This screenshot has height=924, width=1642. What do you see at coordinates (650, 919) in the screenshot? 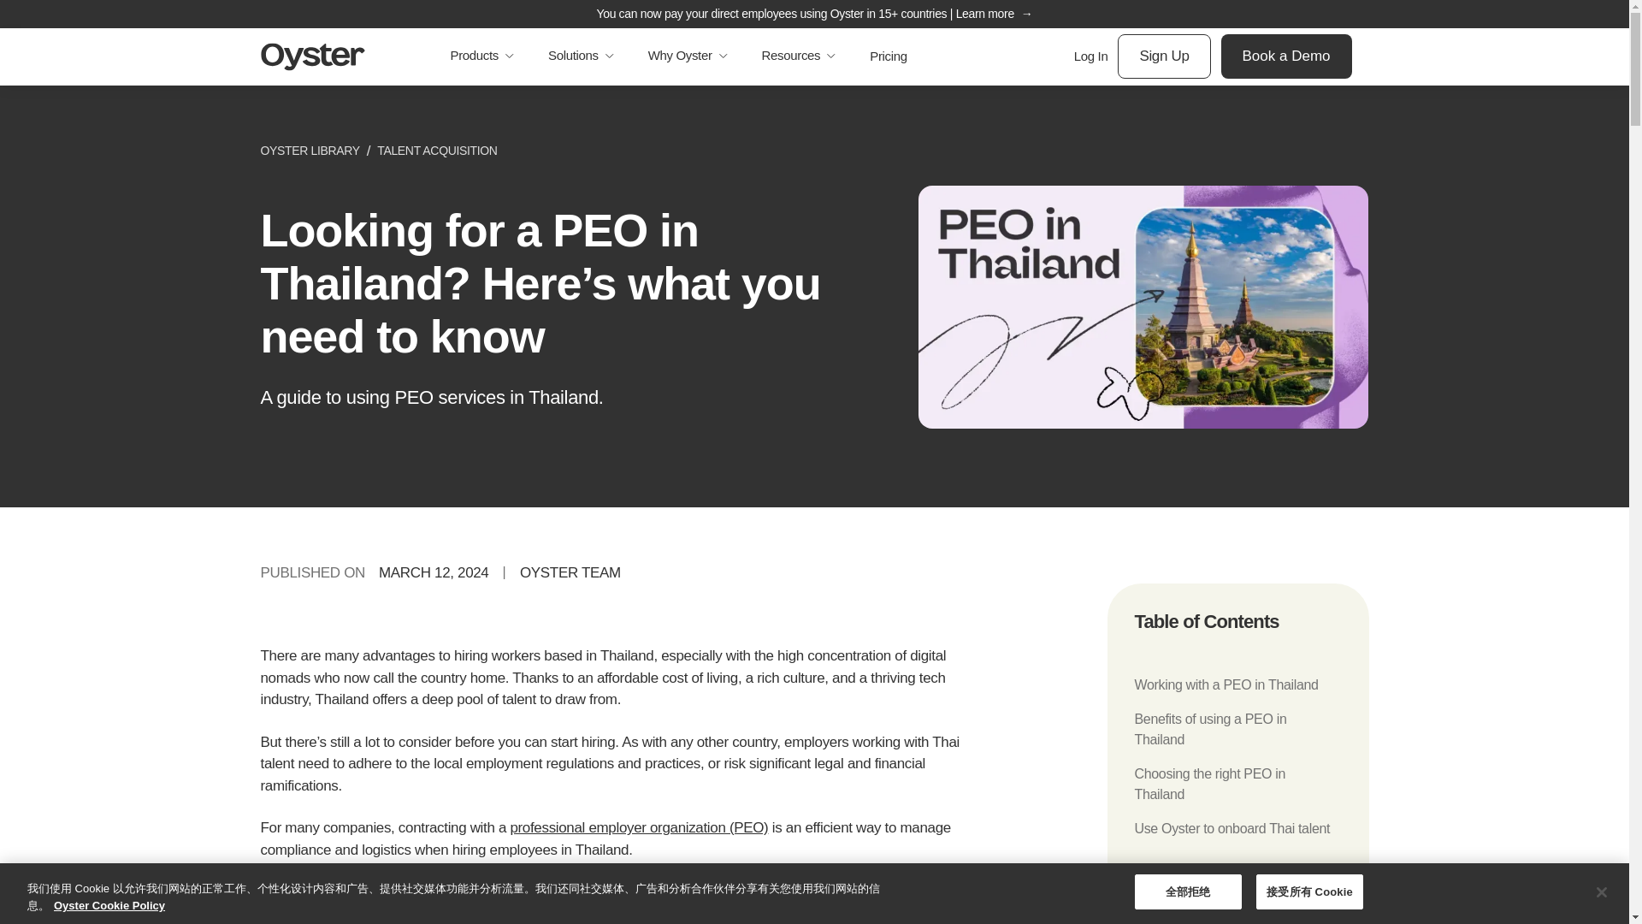
I see `Book a demo` at bounding box center [650, 919].